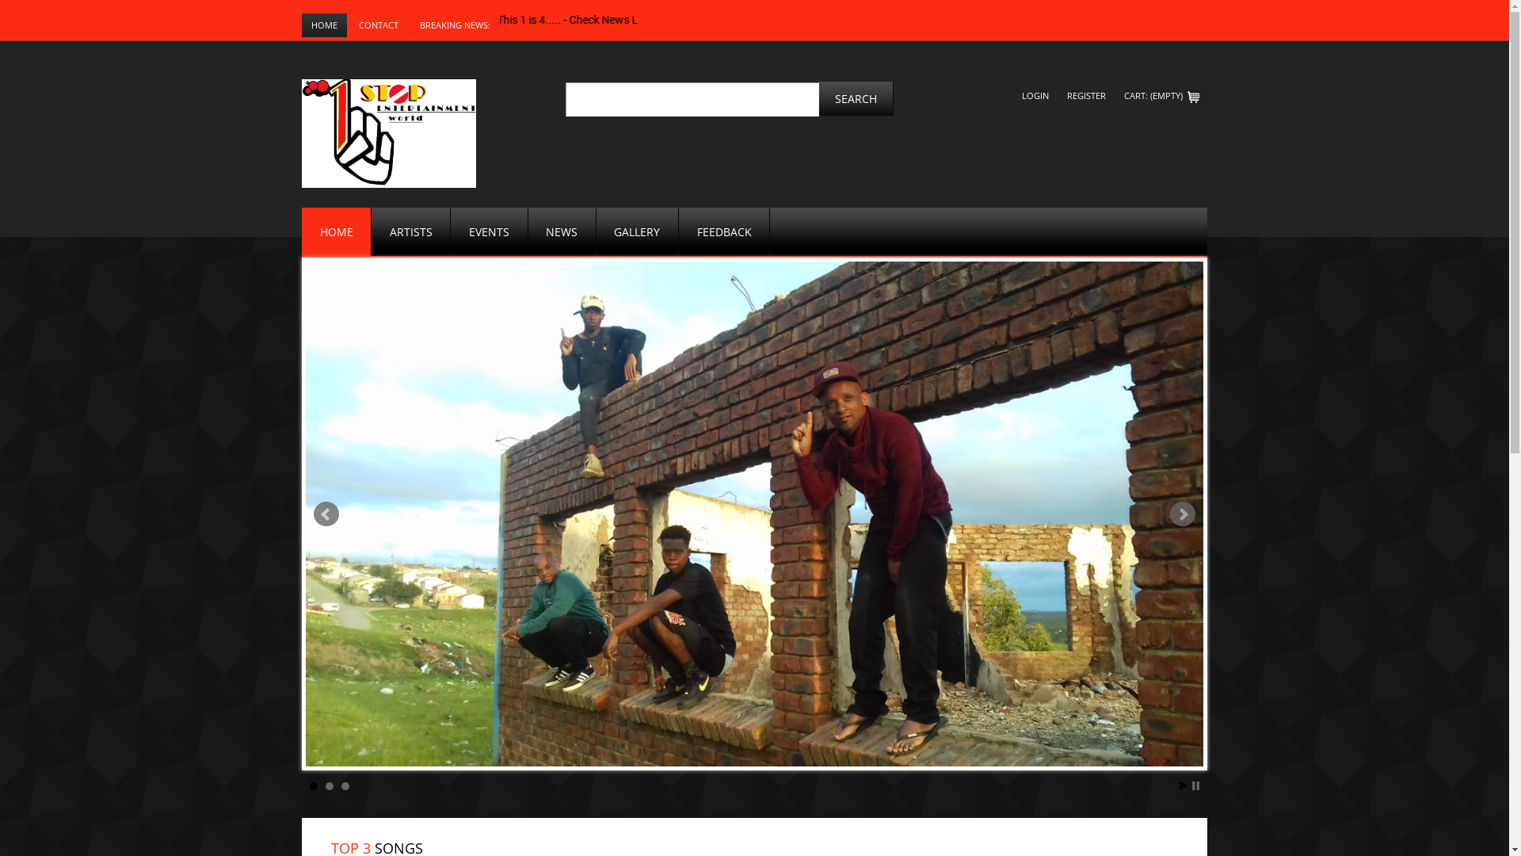 This screenshot has width=1521, height=856. Describe the element at coordinates (325, 25) in the screenshot. I see `HOME` at that location.